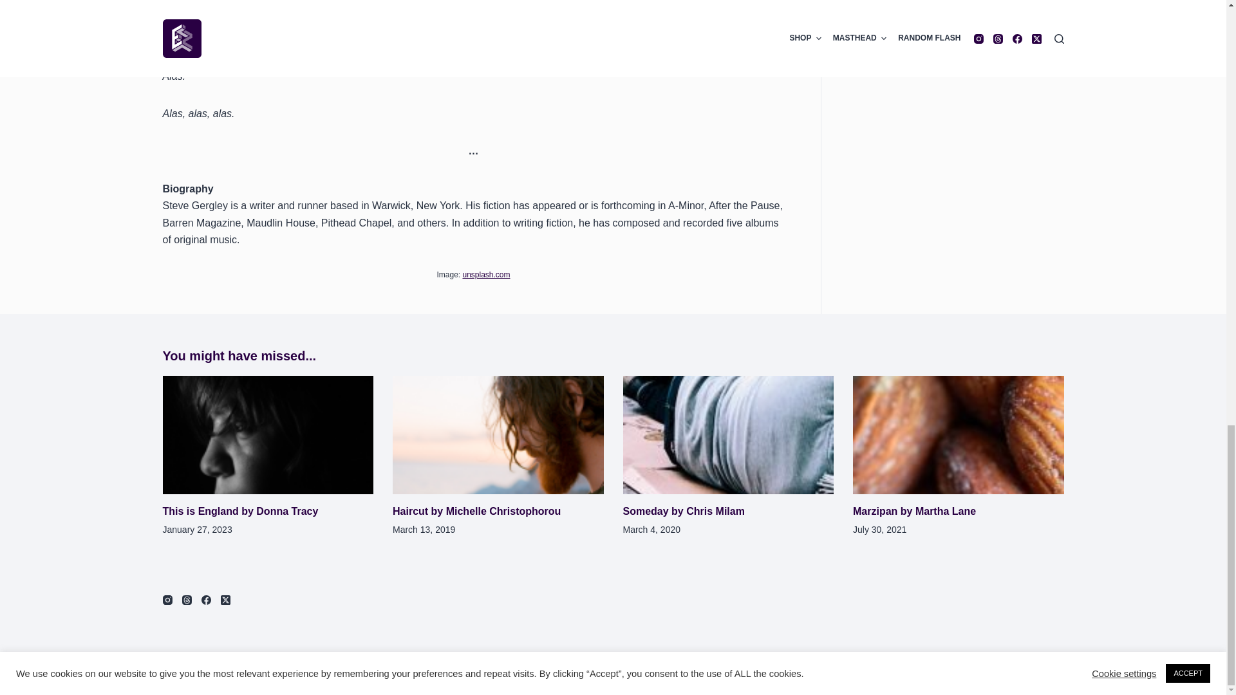 The height and width of the screenshot is (695, 1236). I want to click on Advertisement, so click(953, 37).